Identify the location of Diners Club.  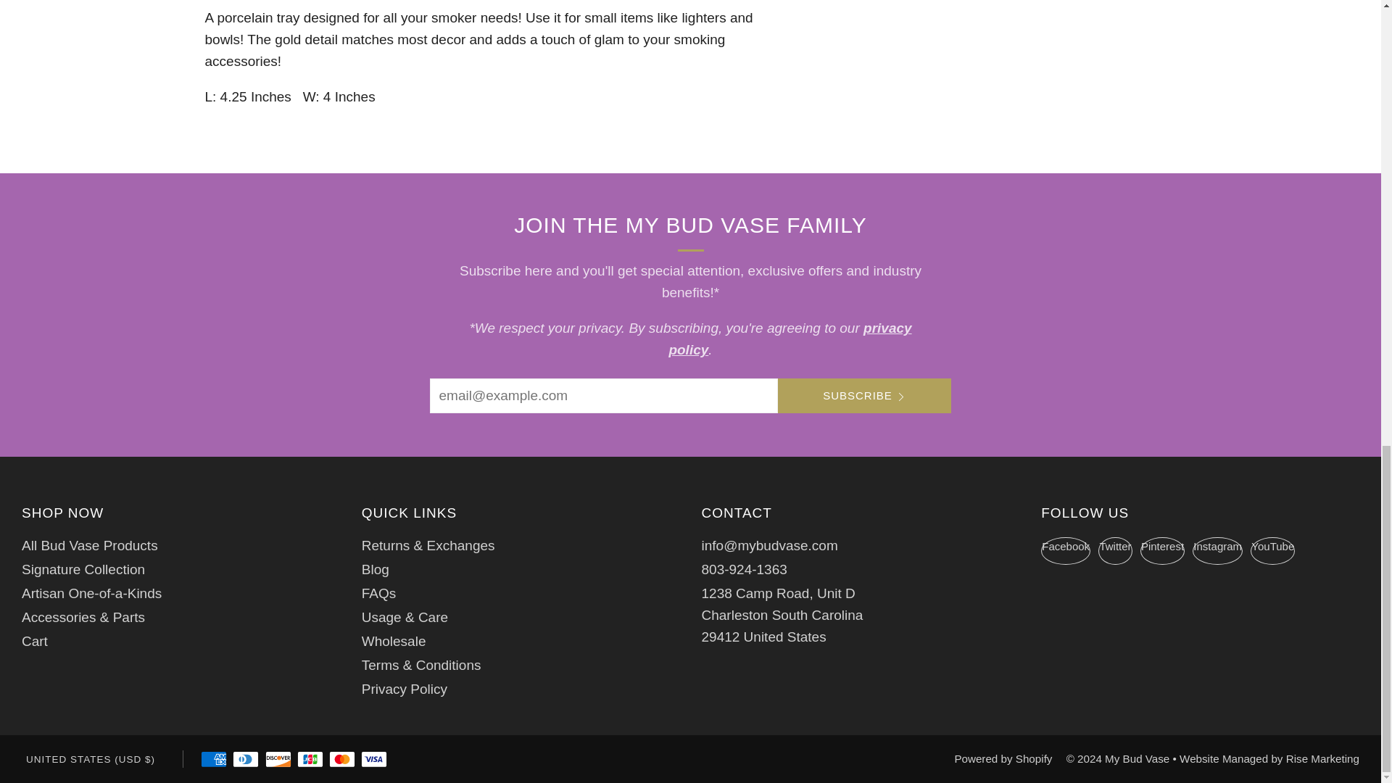
(245, 760).